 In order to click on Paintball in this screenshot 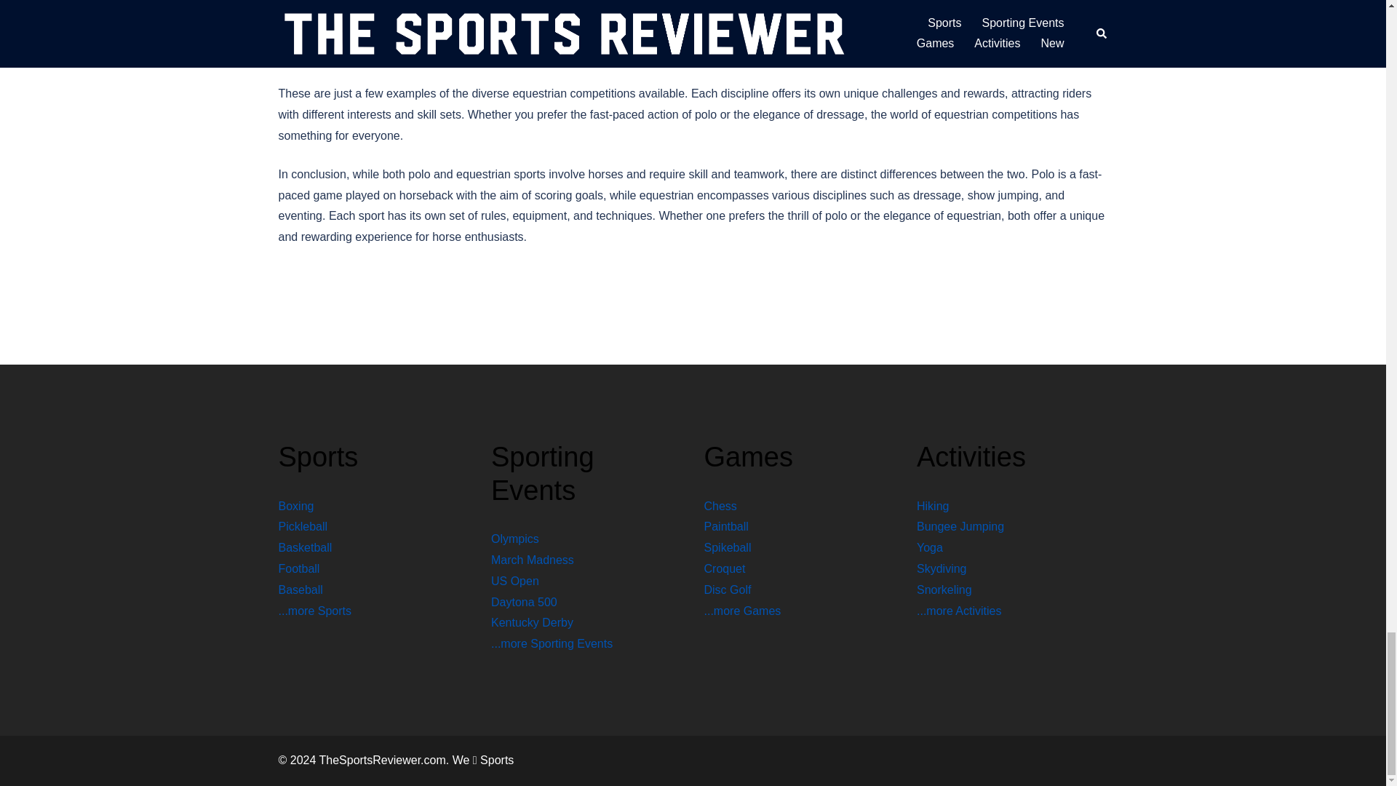, I will do `click(726, 526)`.